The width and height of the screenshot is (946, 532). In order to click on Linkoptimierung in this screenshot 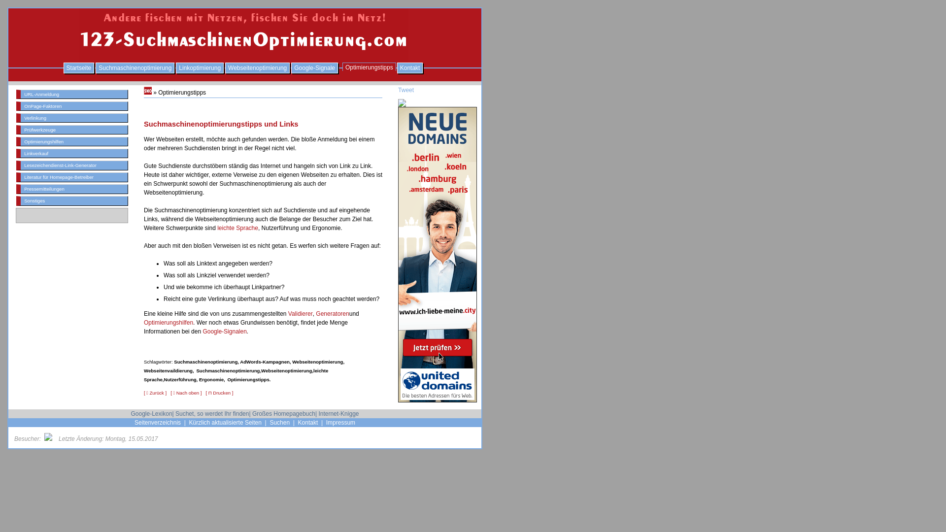, I will do `click(200, 68)`.